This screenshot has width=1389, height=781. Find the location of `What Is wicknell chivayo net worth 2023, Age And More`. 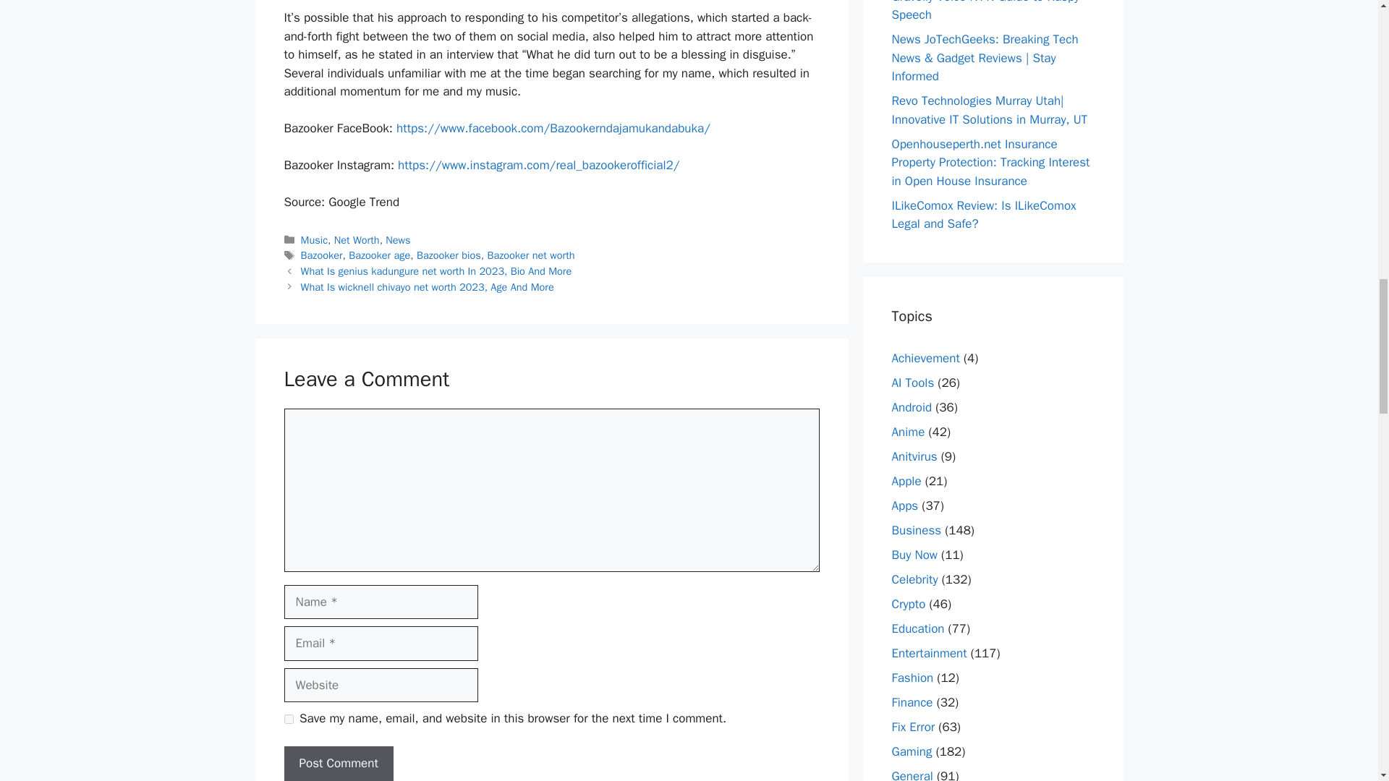

What Is wicknell chivayo net worth 2023, Age And More is located at coordinates (428, 286).